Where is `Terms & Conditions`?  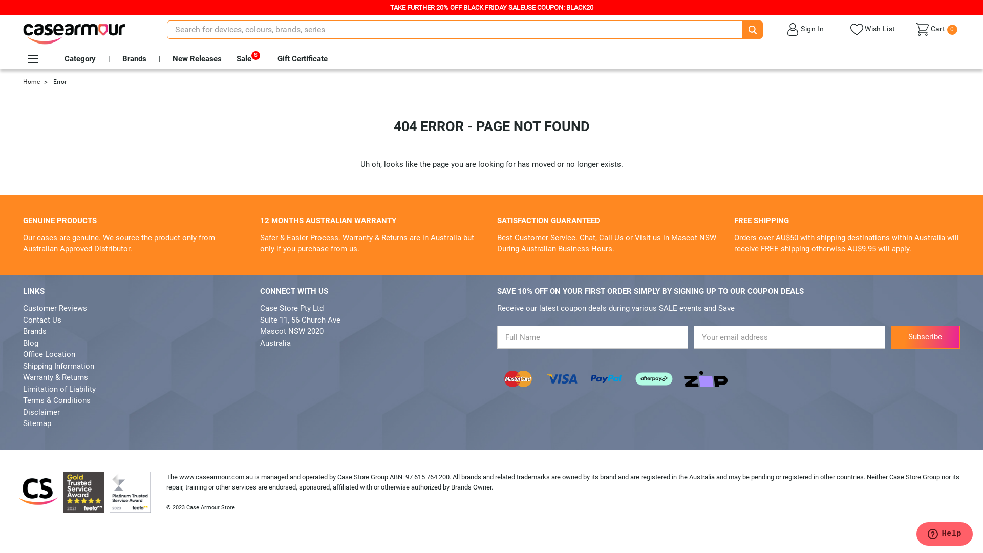
Terms & Conditions is located at coordinates (57, 400).